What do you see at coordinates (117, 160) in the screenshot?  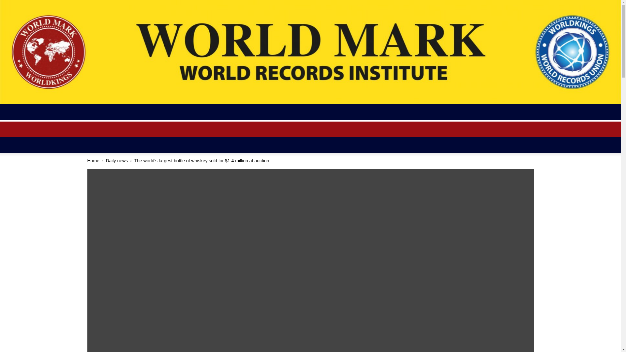 I see `Daily news` at bounding box center [117, 160].